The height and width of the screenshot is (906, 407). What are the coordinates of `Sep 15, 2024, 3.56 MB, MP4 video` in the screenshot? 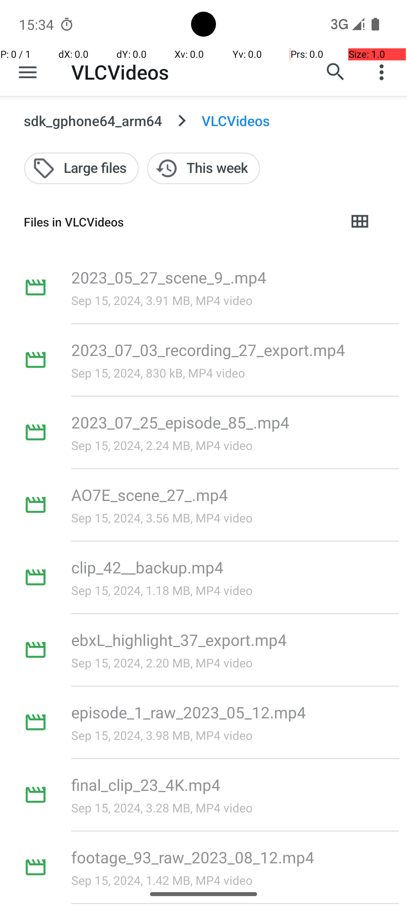 It's located at (162, 518).